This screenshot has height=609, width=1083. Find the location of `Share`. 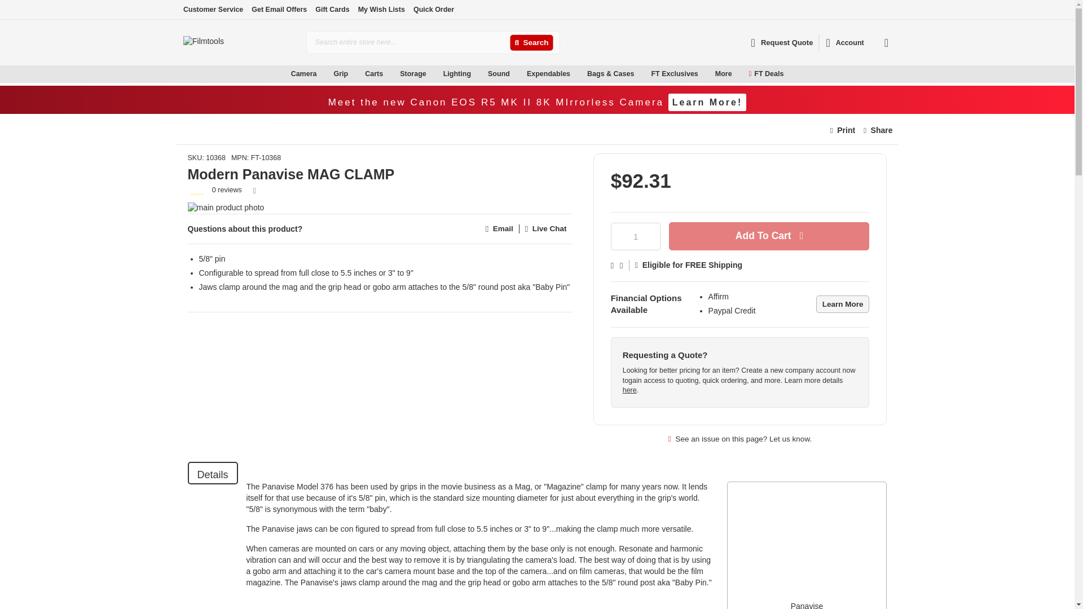

Share is located at coordinates (878, 130).